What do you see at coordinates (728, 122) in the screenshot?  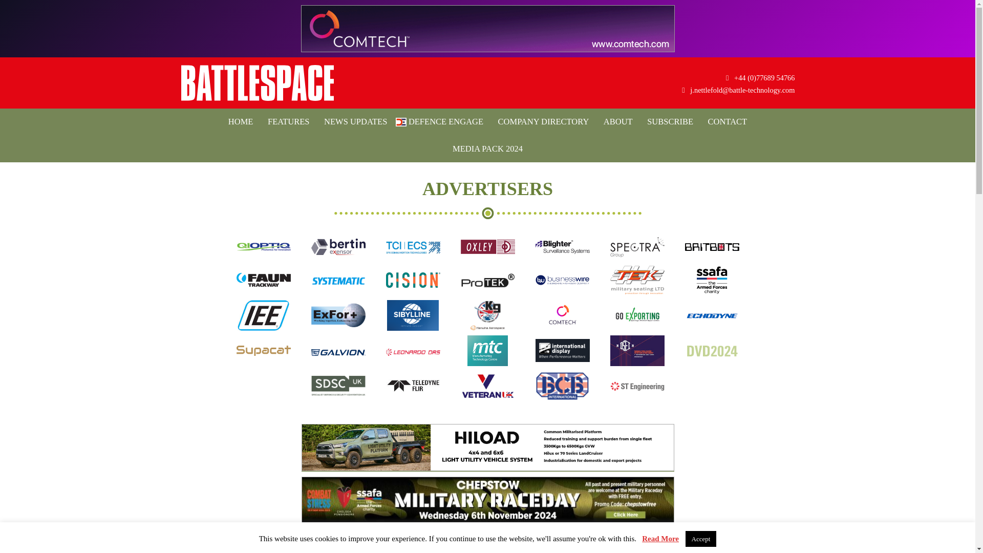 I see `CONTACT` at bounding box center [728, 122].